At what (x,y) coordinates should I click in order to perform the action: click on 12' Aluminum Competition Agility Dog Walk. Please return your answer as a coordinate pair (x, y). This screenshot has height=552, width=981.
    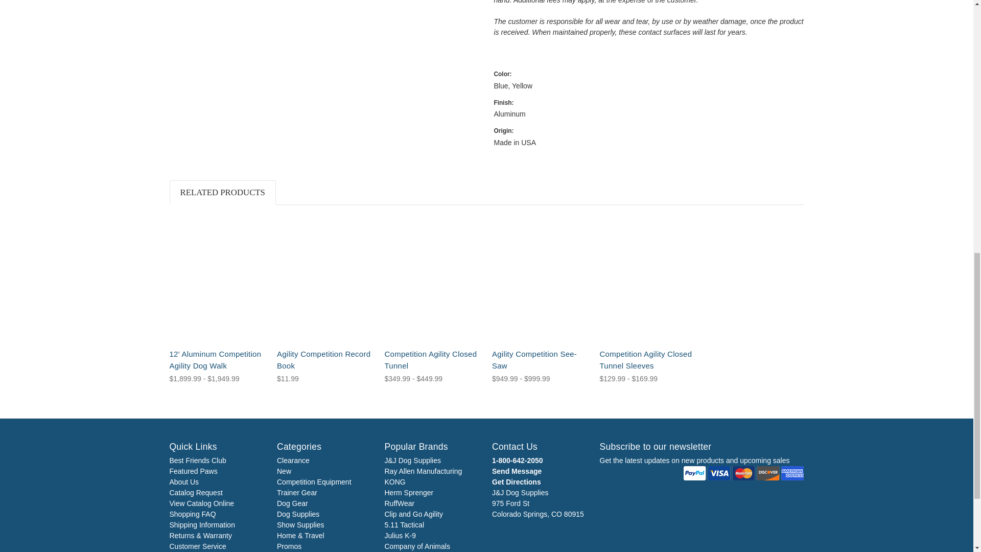
    Looking at the image, I should click on (218, 279).